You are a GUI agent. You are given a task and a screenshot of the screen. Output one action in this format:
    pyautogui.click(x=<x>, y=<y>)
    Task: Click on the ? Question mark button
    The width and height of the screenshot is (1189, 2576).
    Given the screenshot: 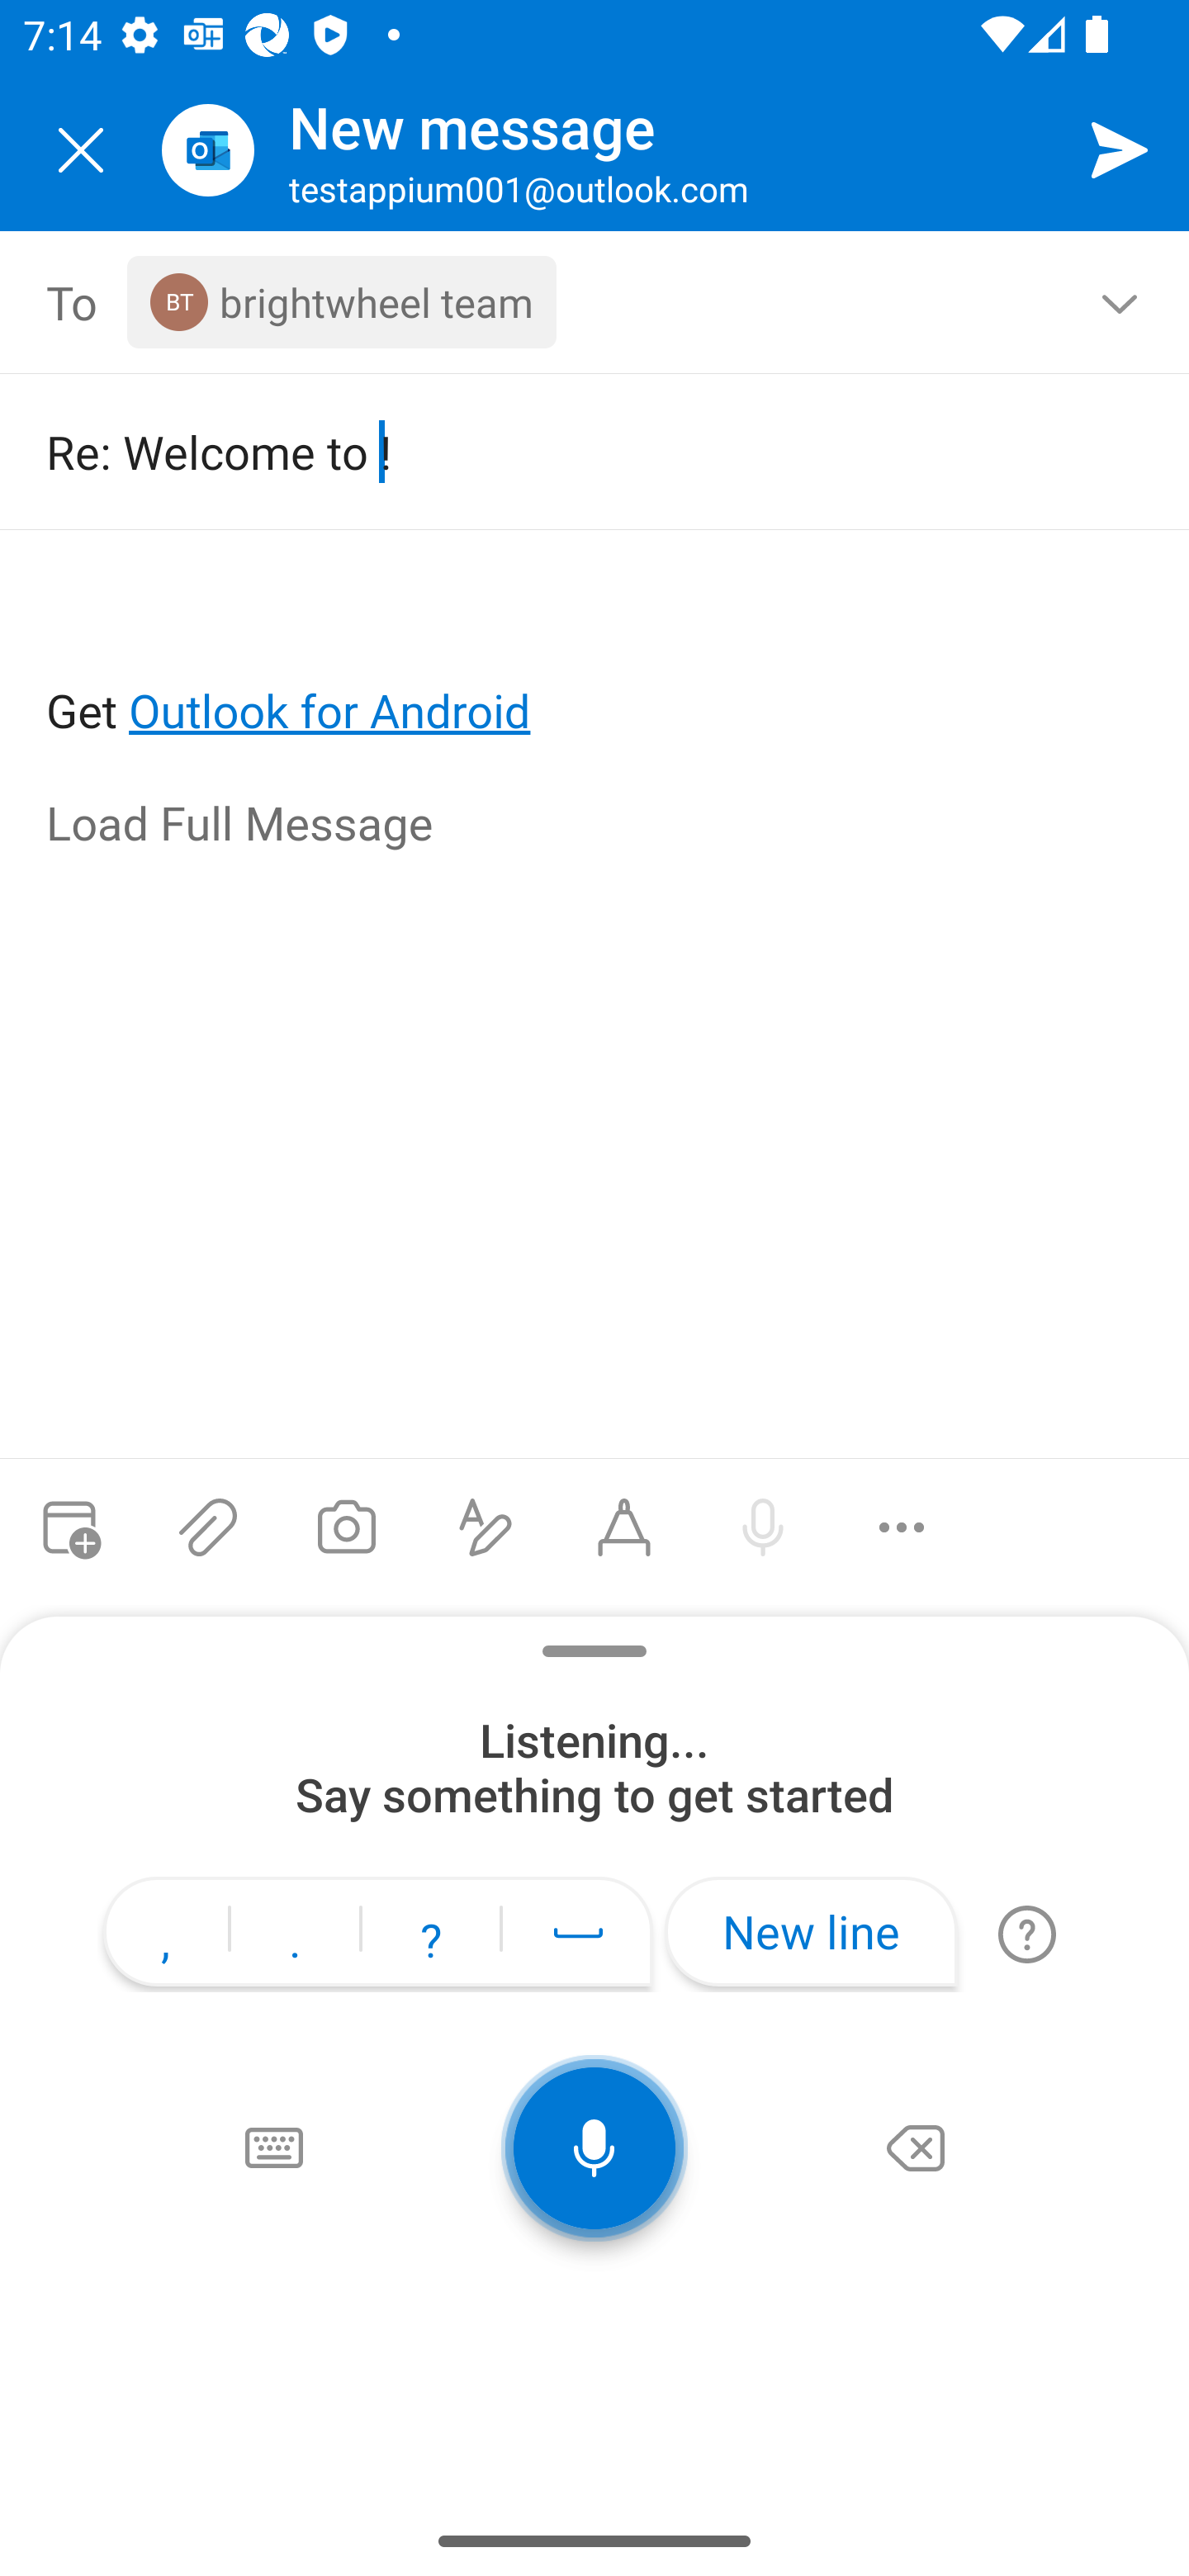 What is the action you would take?
    pyautogui.click(x=431, y=1935)
    